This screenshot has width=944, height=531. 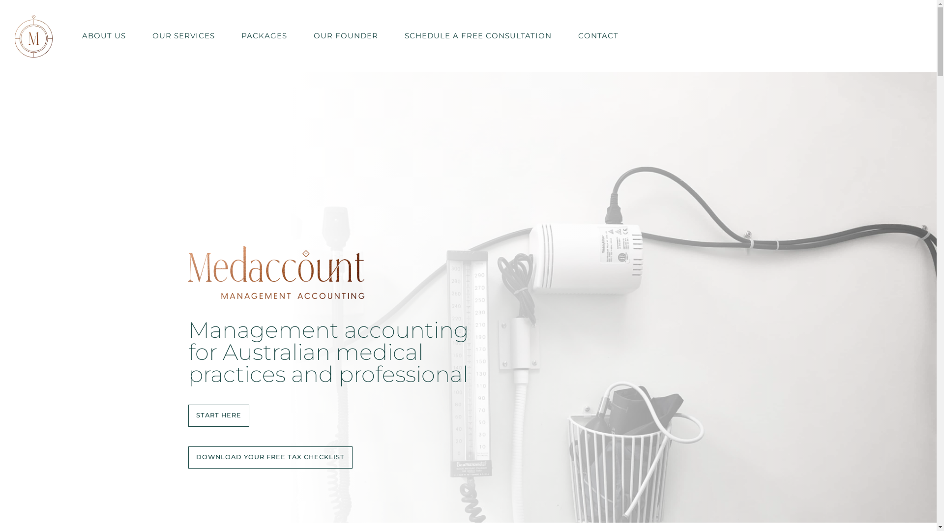 What do you see at coordinates (265, 36) in the screenshot?
I see `PACKAGES` at bounding box center [265, 36].